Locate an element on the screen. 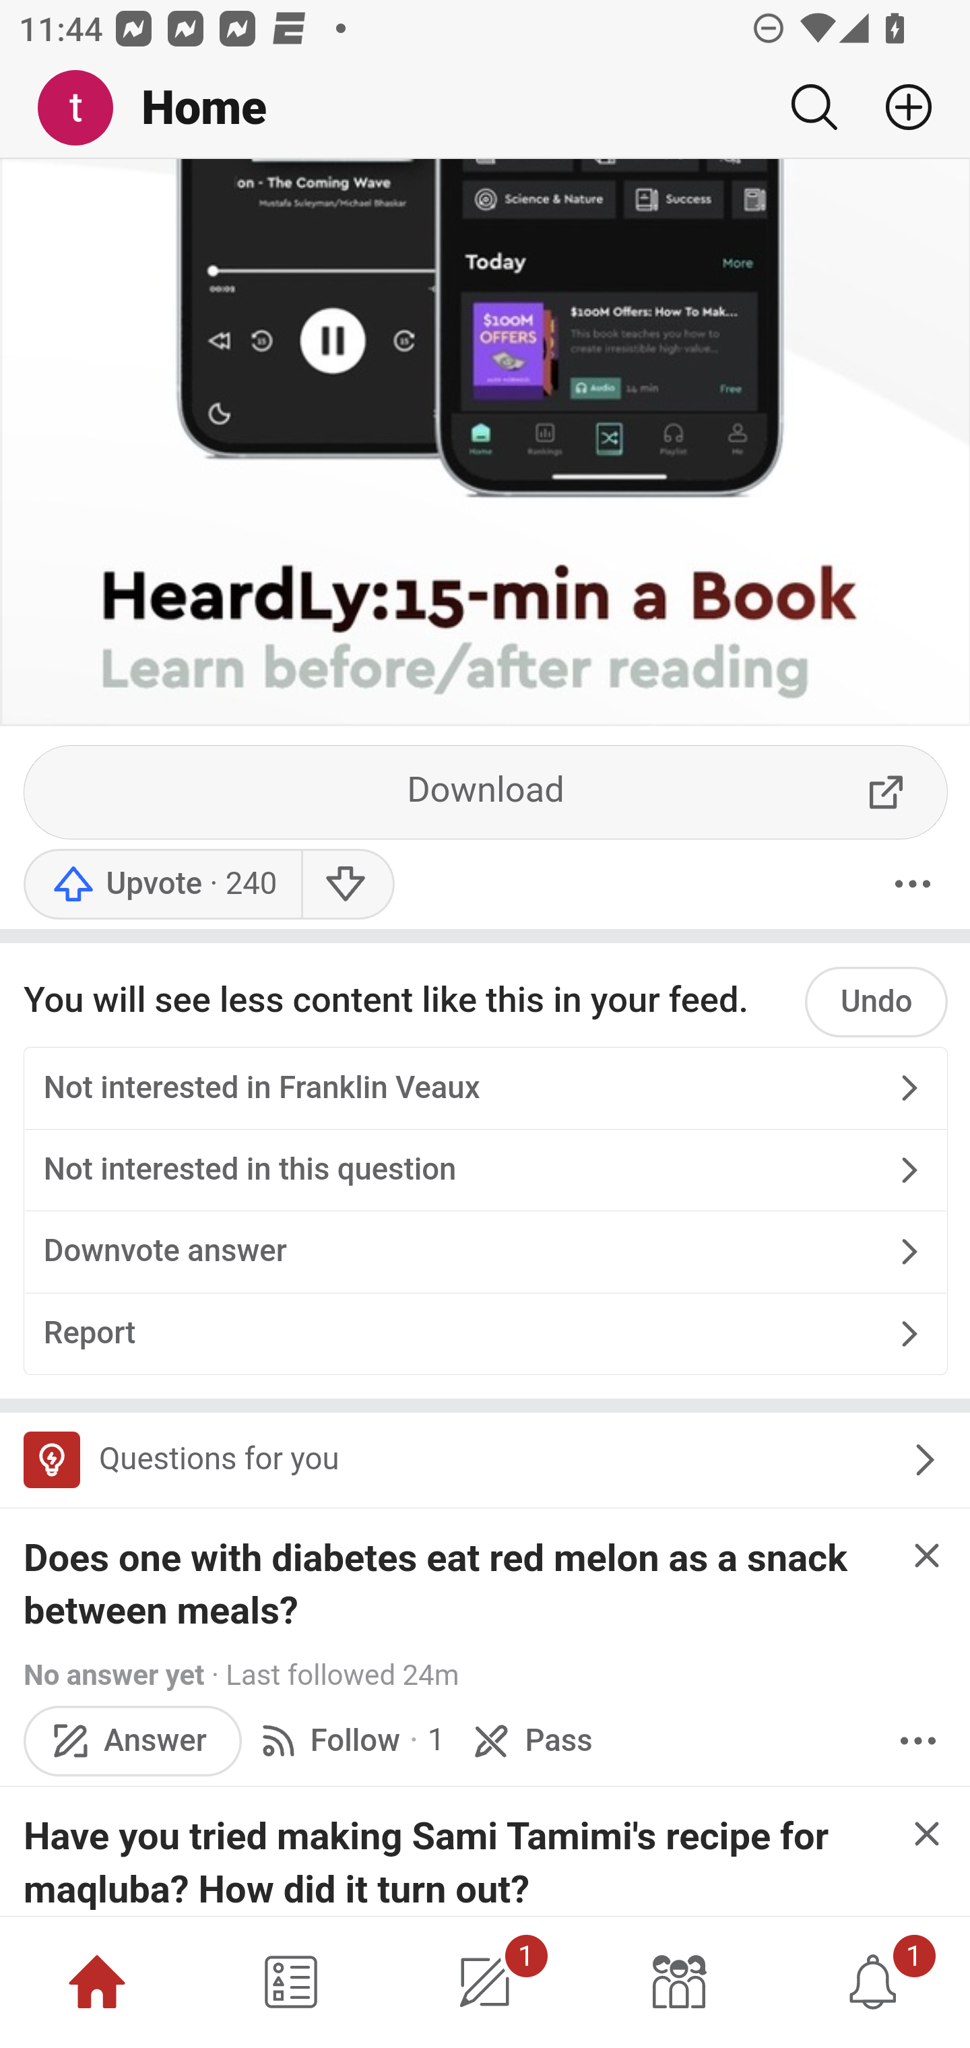 The image size is (970, 2048). Download ExternalLink is located at coordinates (486, 794).